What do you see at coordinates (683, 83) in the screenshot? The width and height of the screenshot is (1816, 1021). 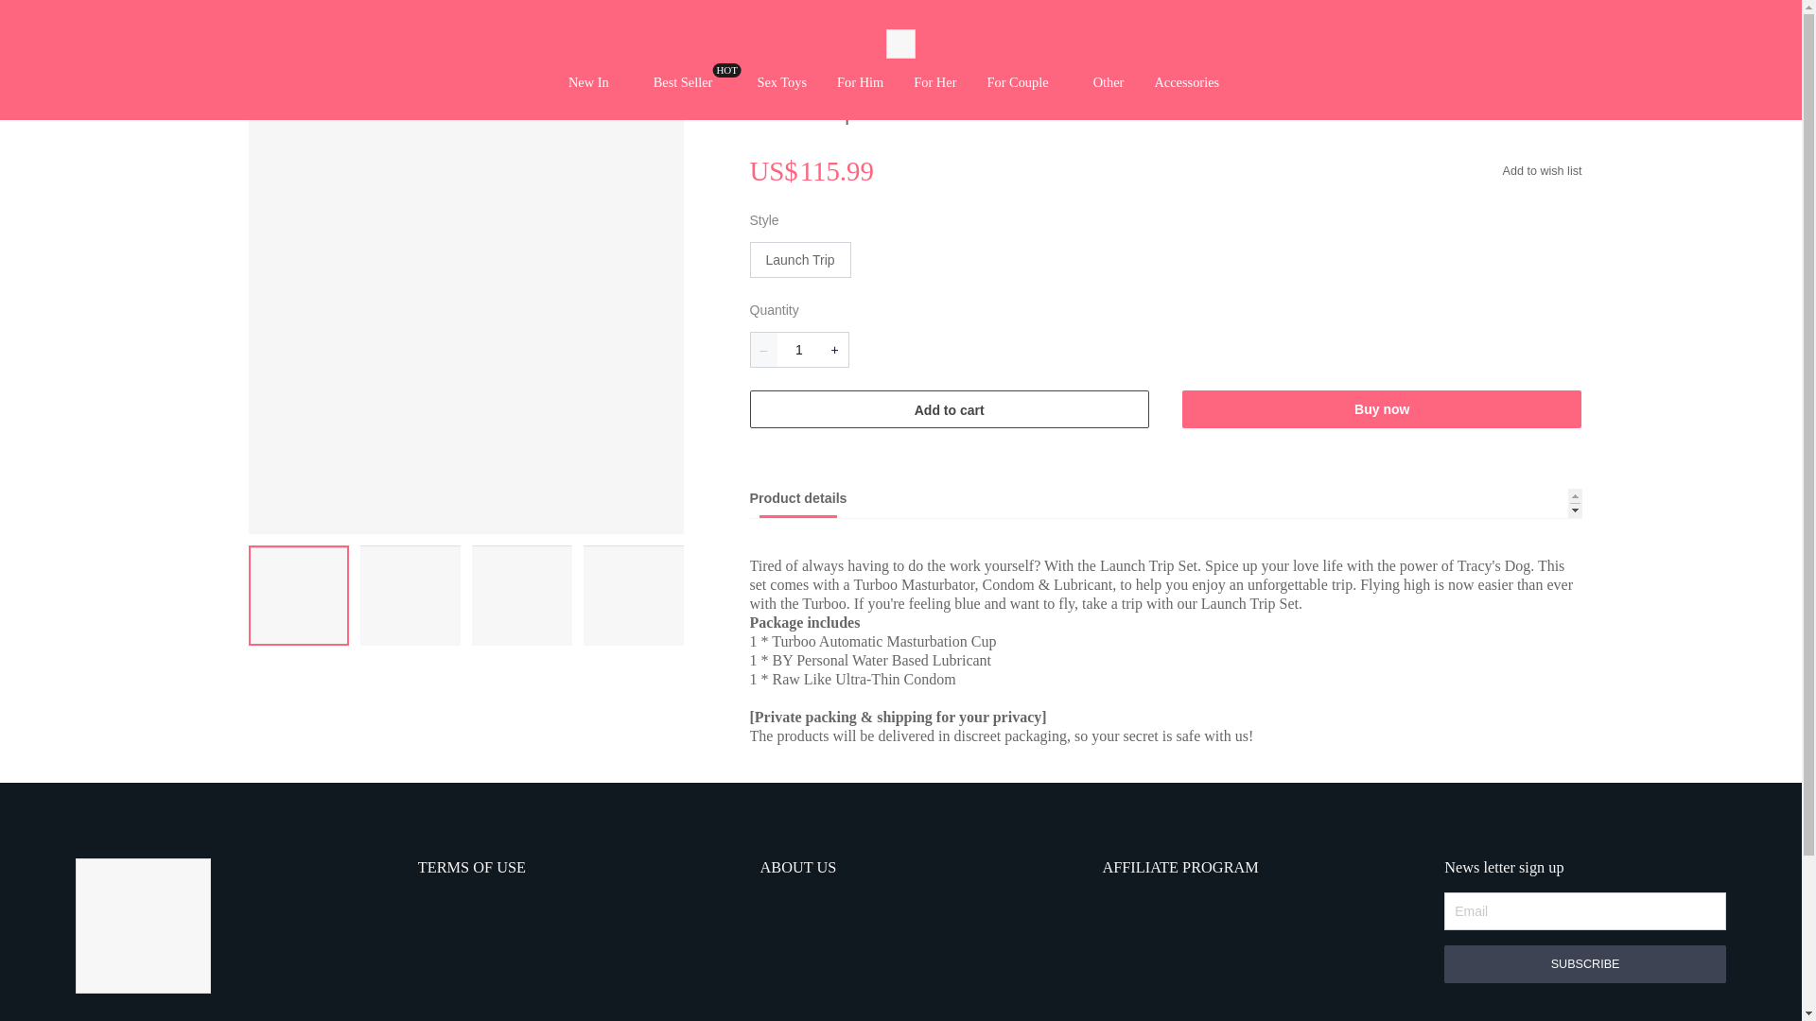 I see `1` at bounding box center [683, 83].